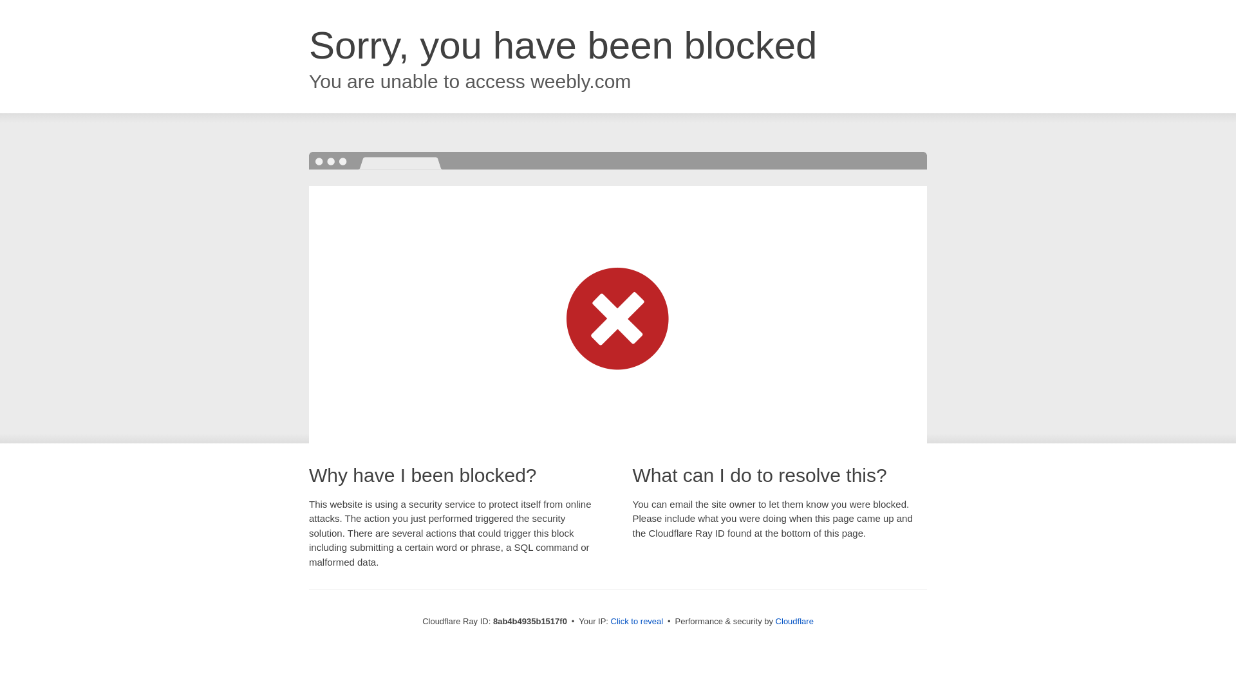  What do you see at coordinates (794, 621) in the screenshot?
I see `Cloudflare` at bounding box center [794, 621].